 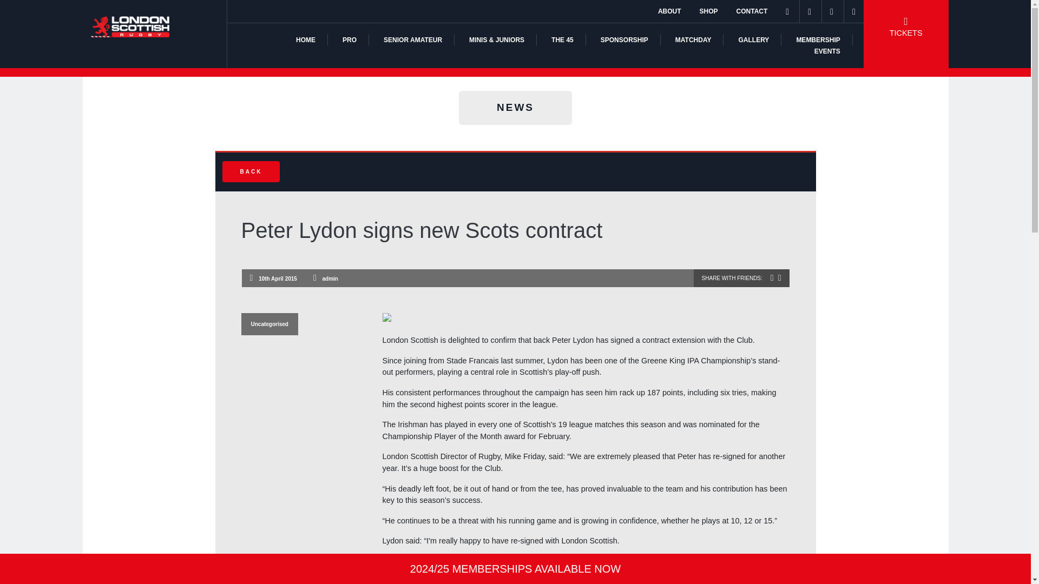 I want to click on MATCHDAY, so click(x=694, y=40).